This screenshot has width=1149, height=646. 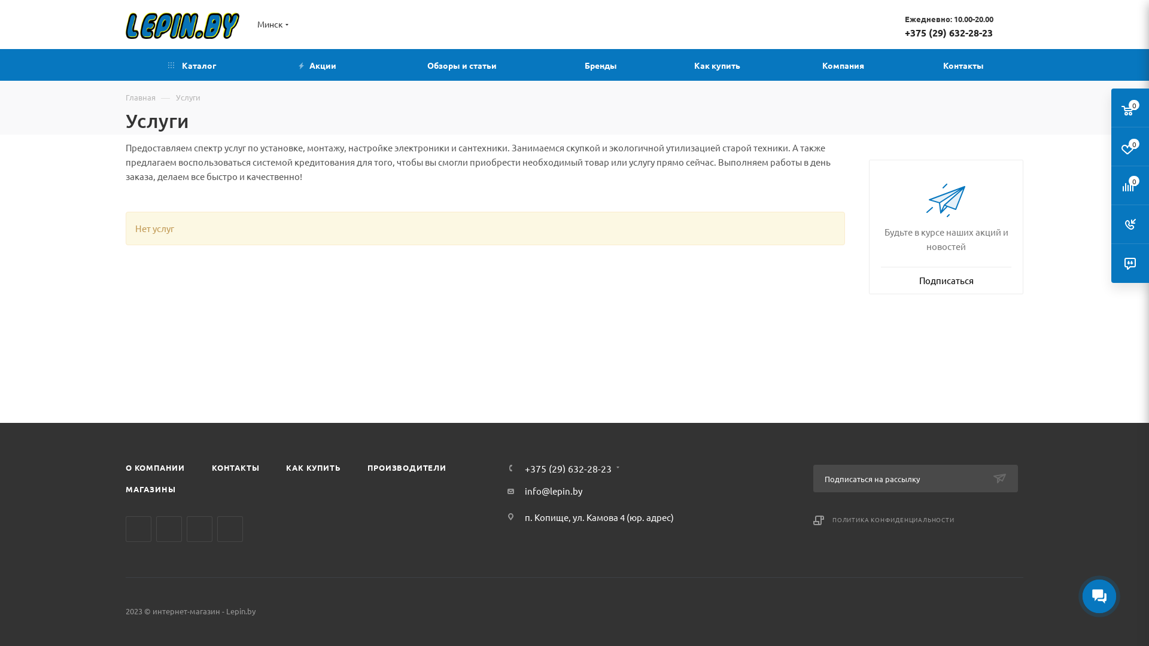 I want to click on Visa, so click(x=913, y=610).